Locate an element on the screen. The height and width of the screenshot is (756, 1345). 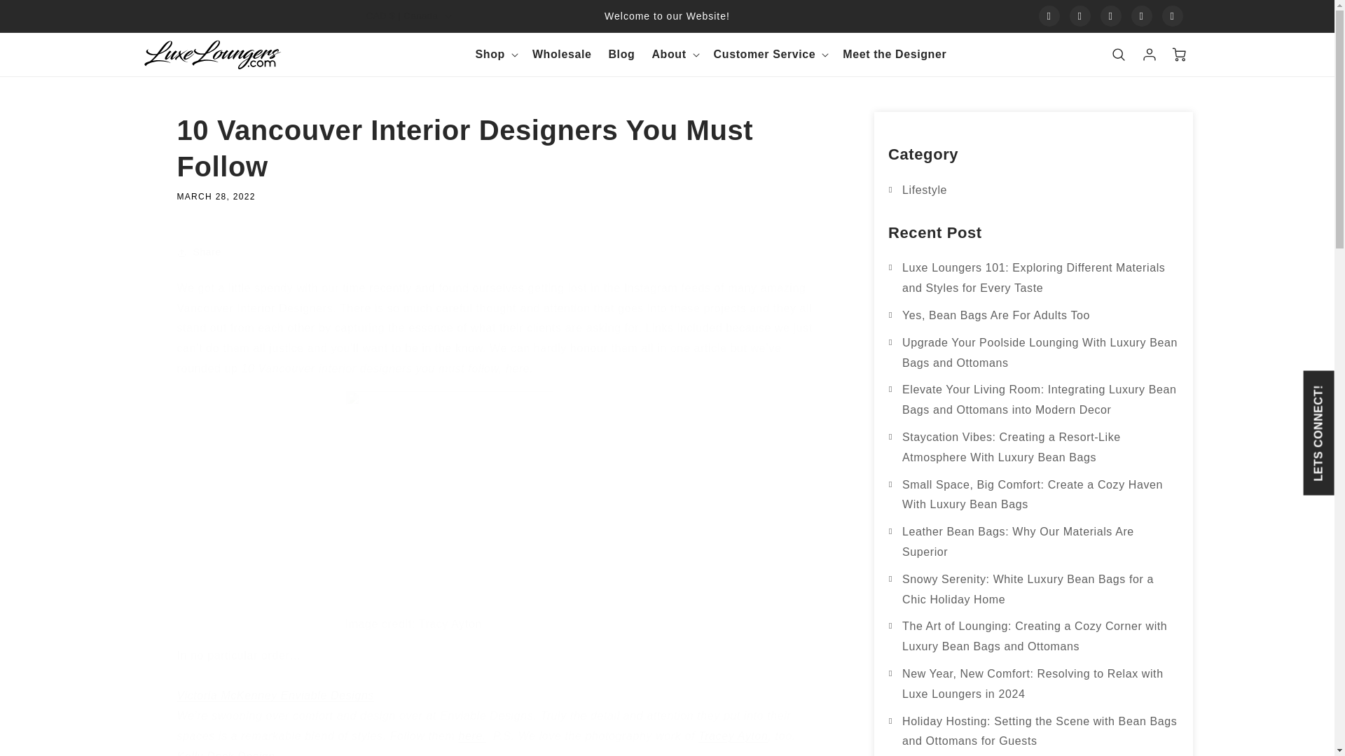
Skip to content is located at coordinates (42, 16).